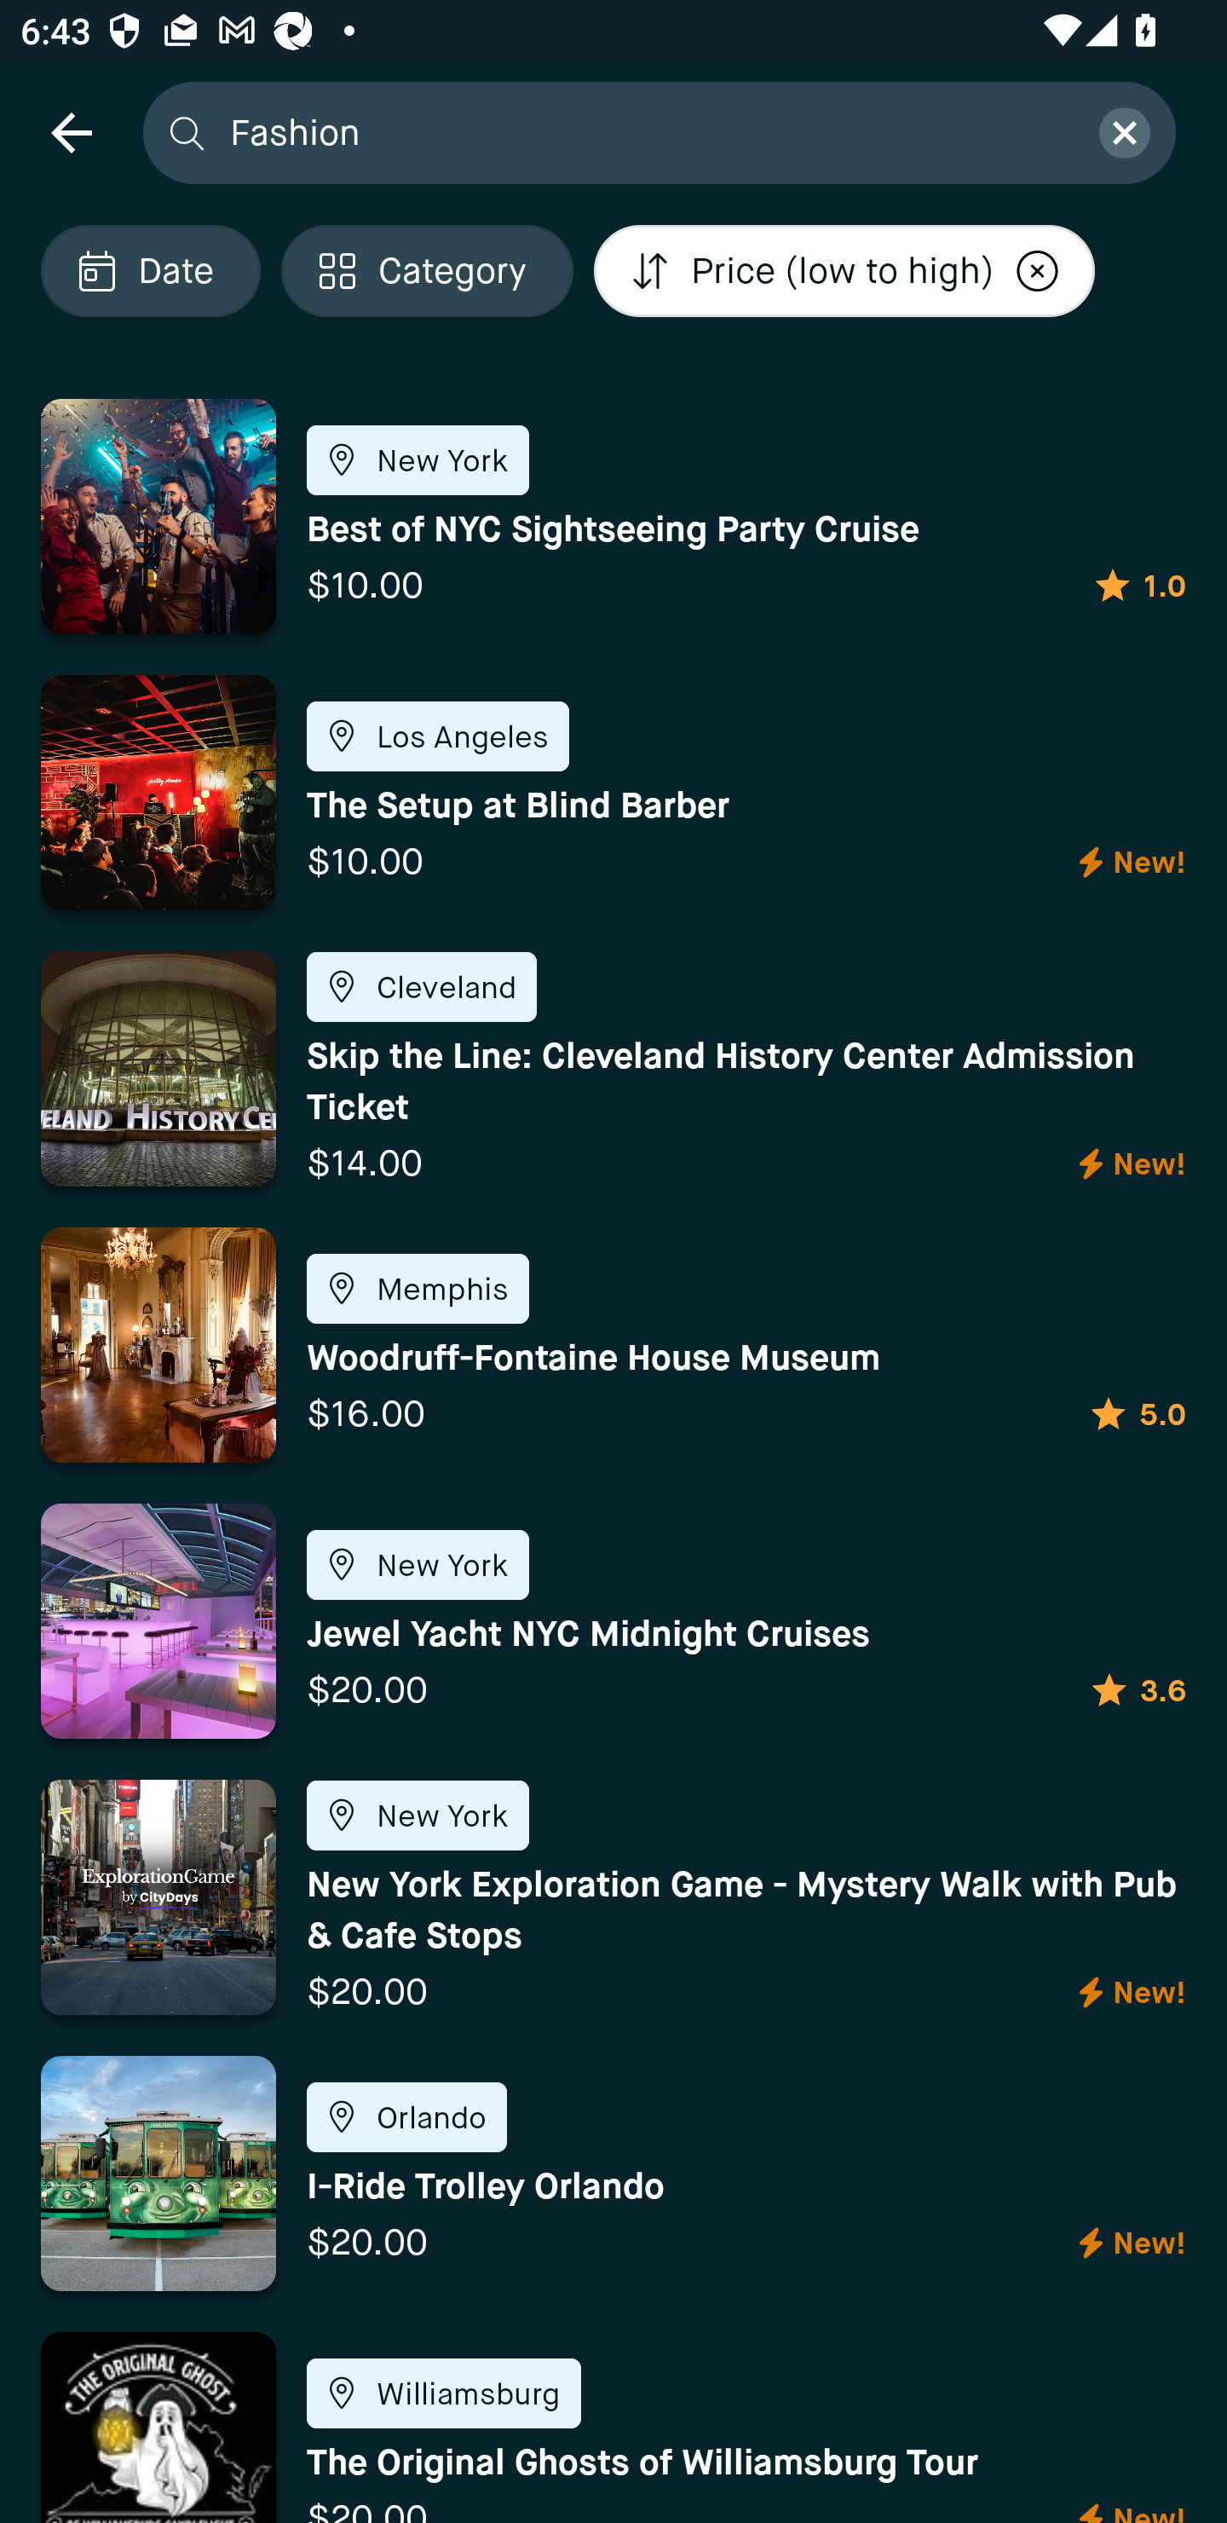  I want to click on Localized description, so click(1038, 271).